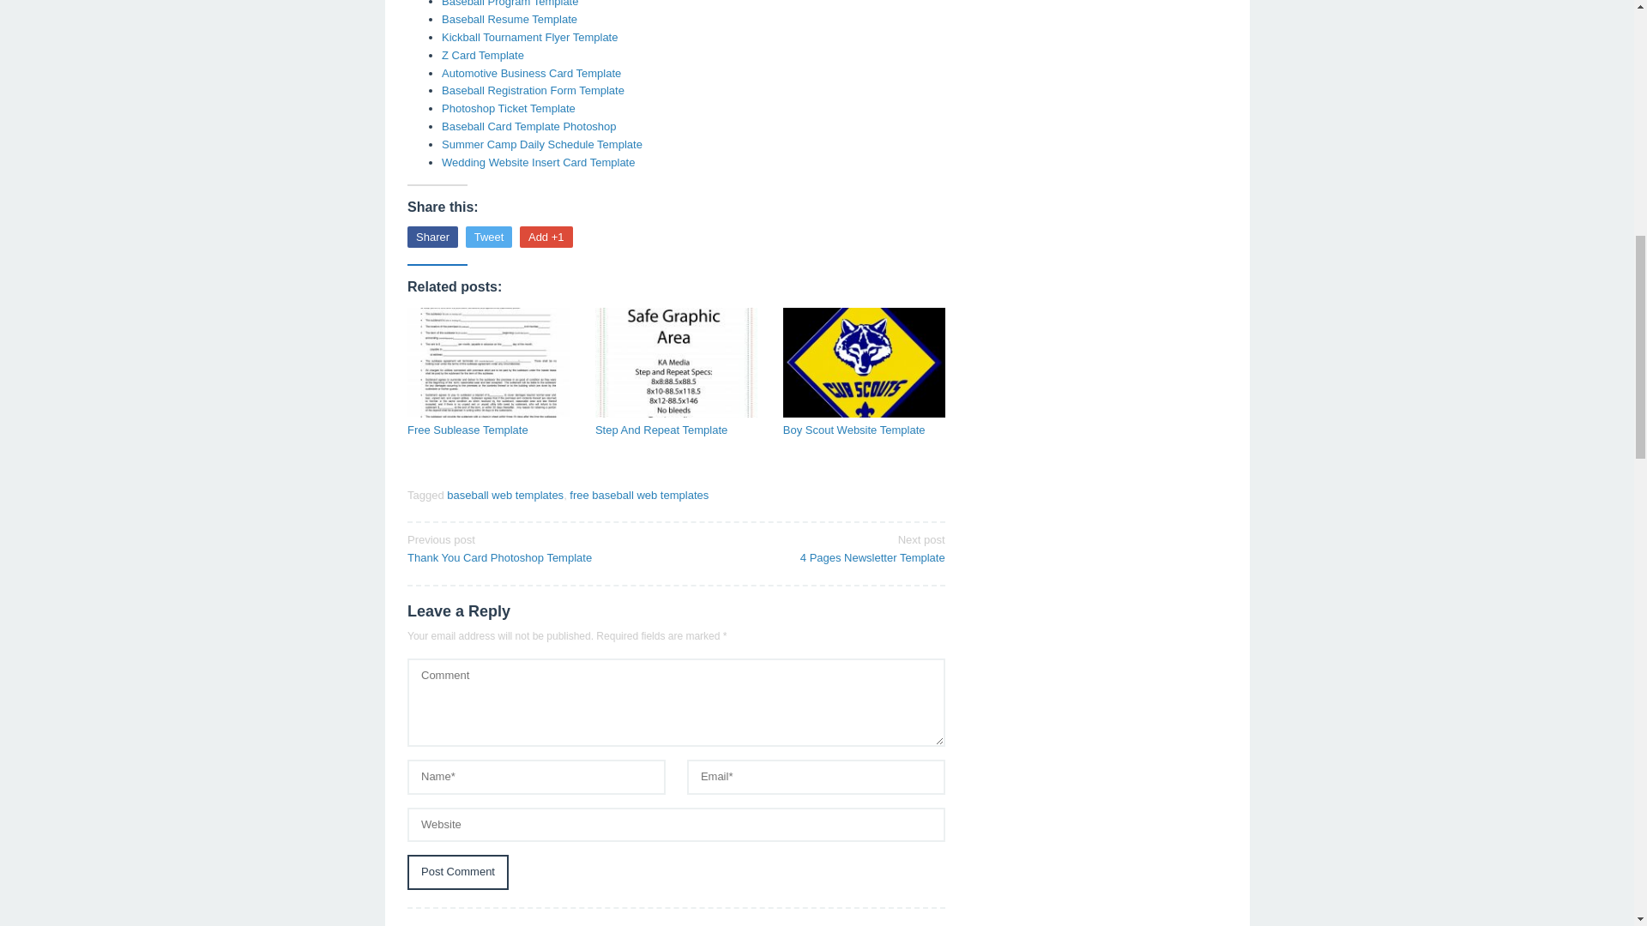 The width and height of the screenshot is (1647, 926). Describe the element at coordinates (510, 3) in the screenshot. I see `baseball web templates` at that location.